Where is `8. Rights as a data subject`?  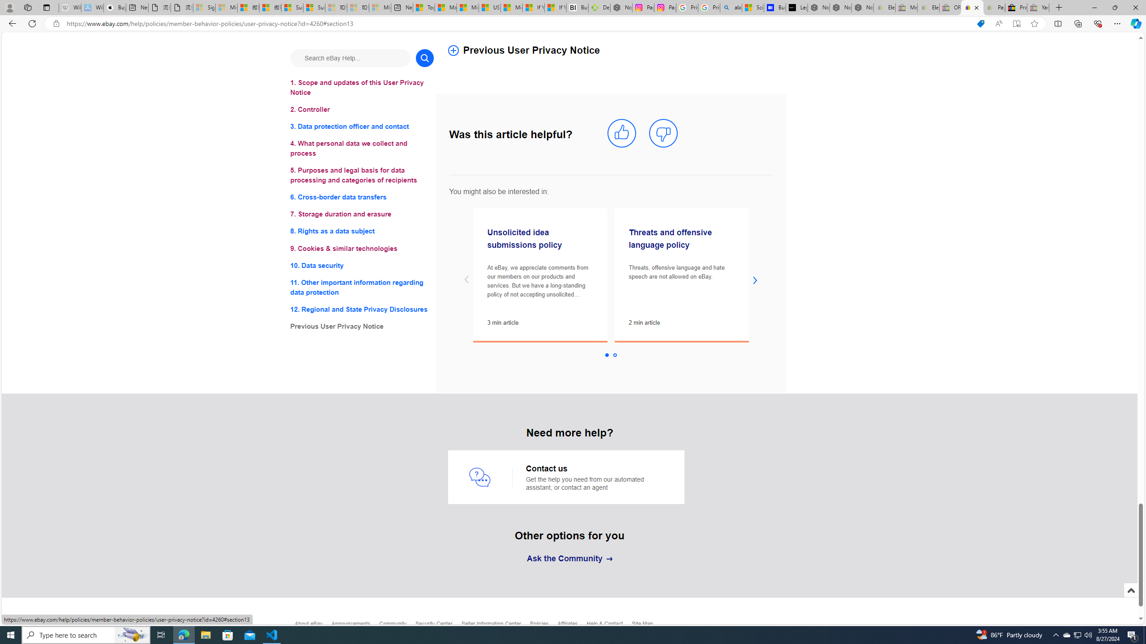 8. Rights as a data subject is located at coordinates (362, 231).